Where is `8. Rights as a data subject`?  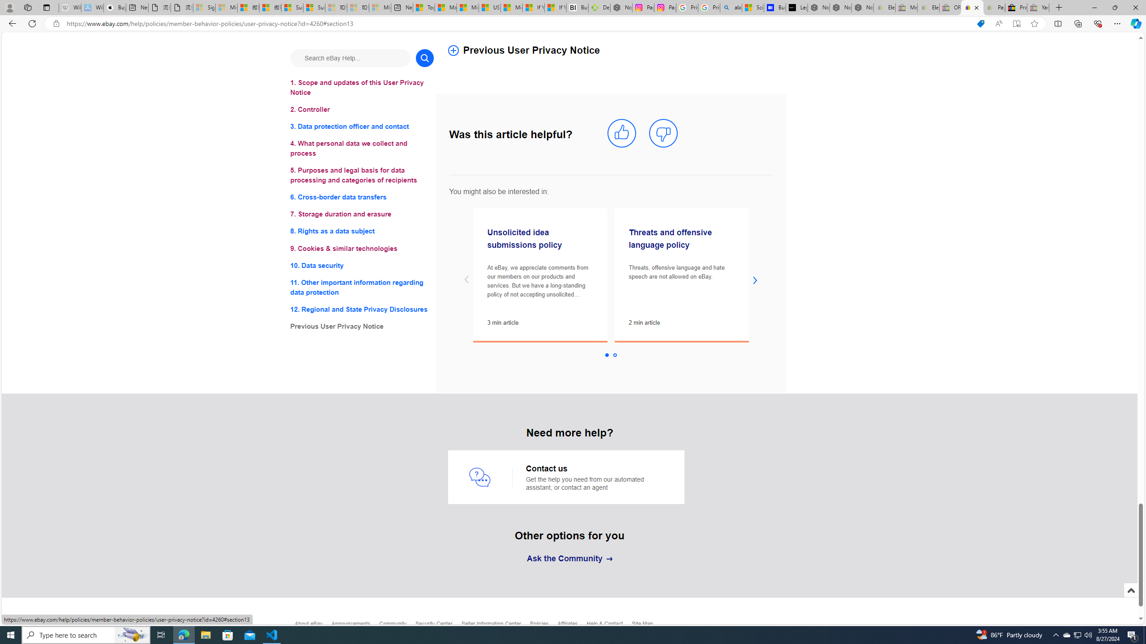 8. Rights as a data subject is located at coordinates (362, 231).